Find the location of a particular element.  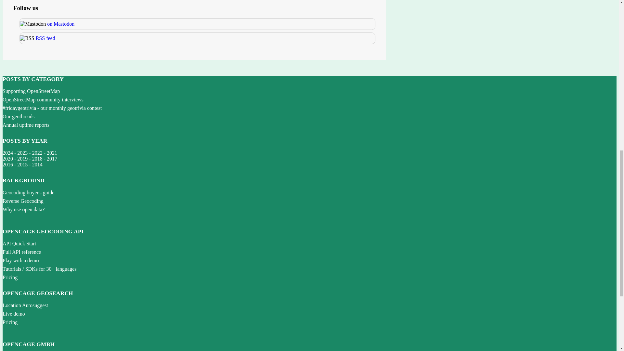

2016 is located at coordinates (8, 164).